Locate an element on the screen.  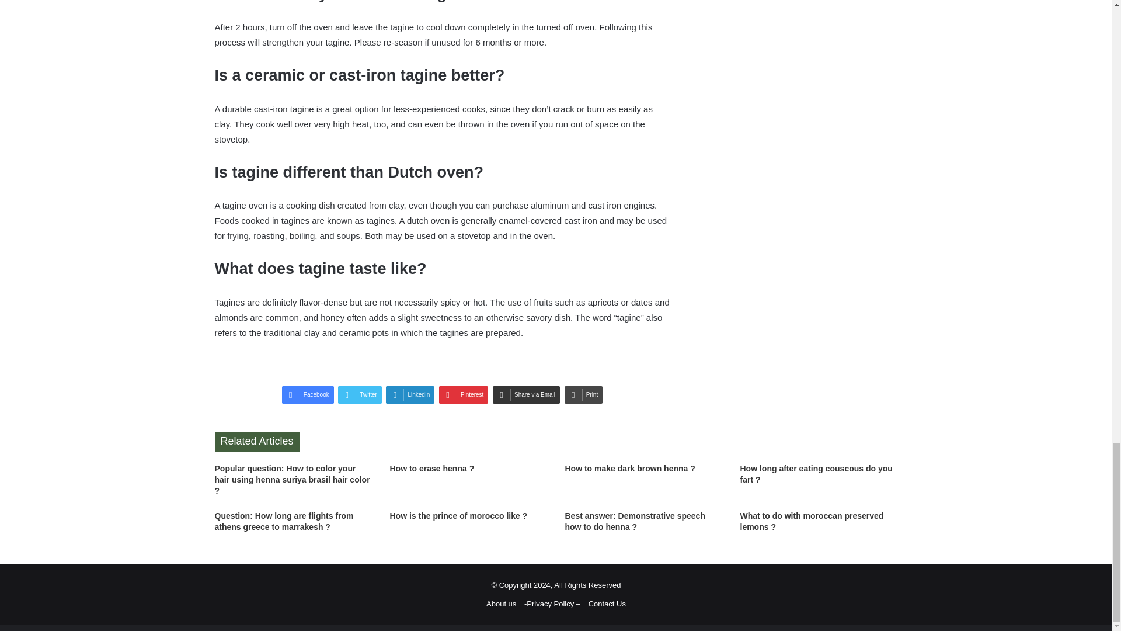
Facebook is located at coordinates (308, 395).